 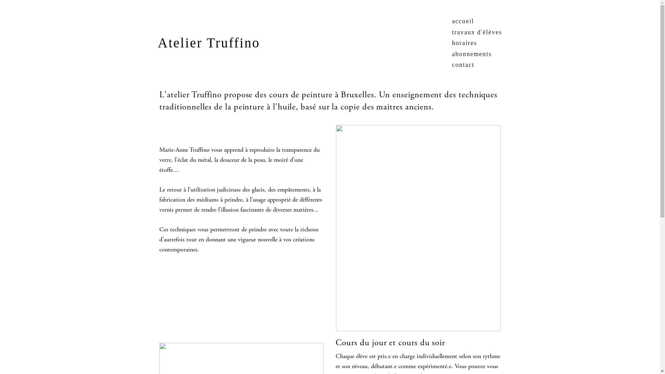 I want to click on contact, so click(x=463, y=65).